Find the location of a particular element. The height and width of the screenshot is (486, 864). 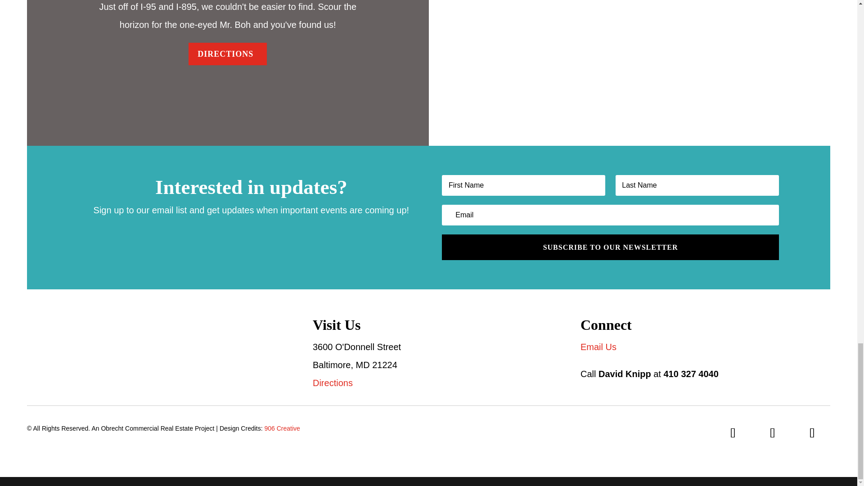

Follow on Facebook is located at coordinates (733, 433).